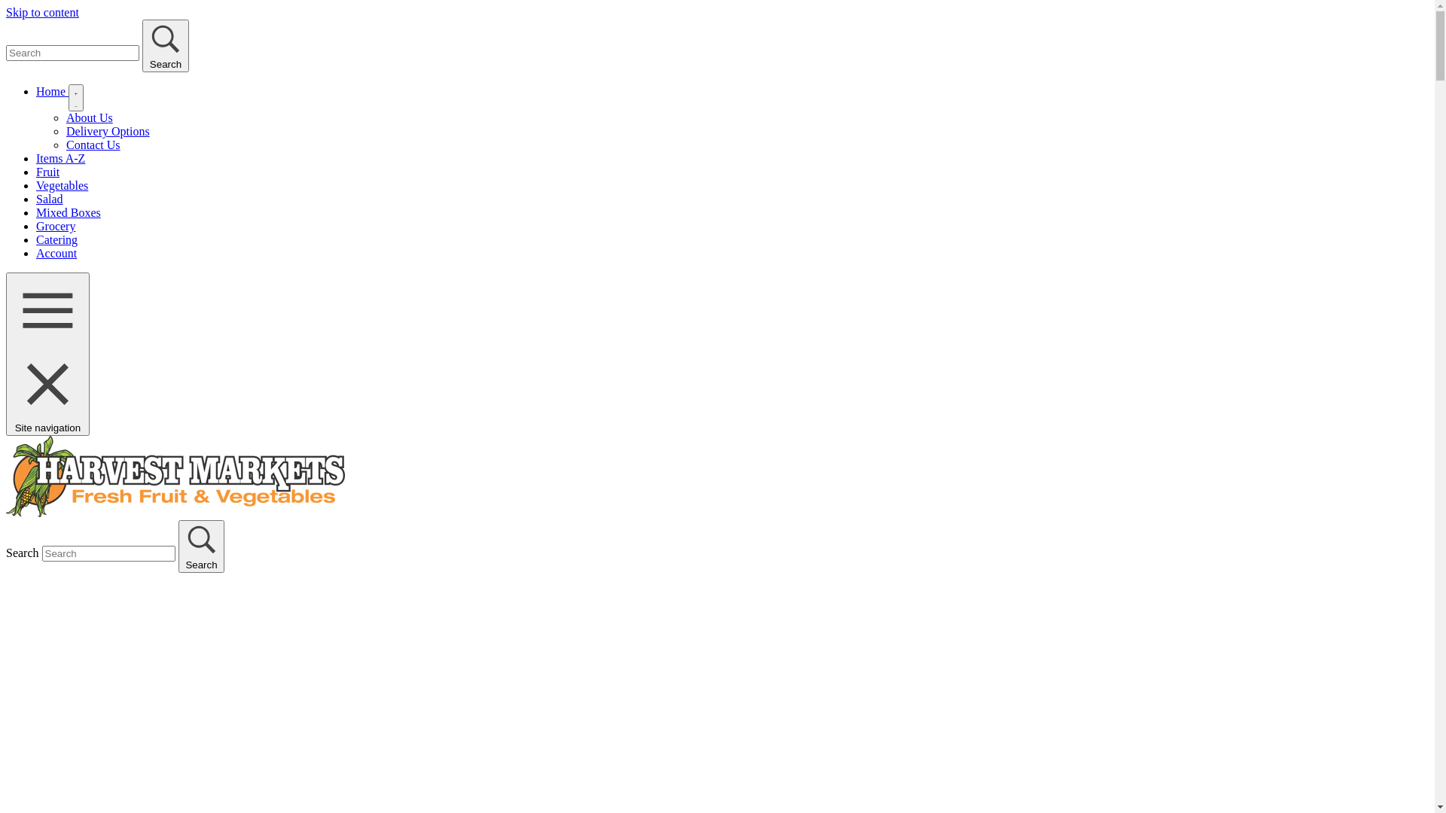 The width and height of the screenshot is (1446, 813). I want to click on Delivery Options, so click(108, 131).